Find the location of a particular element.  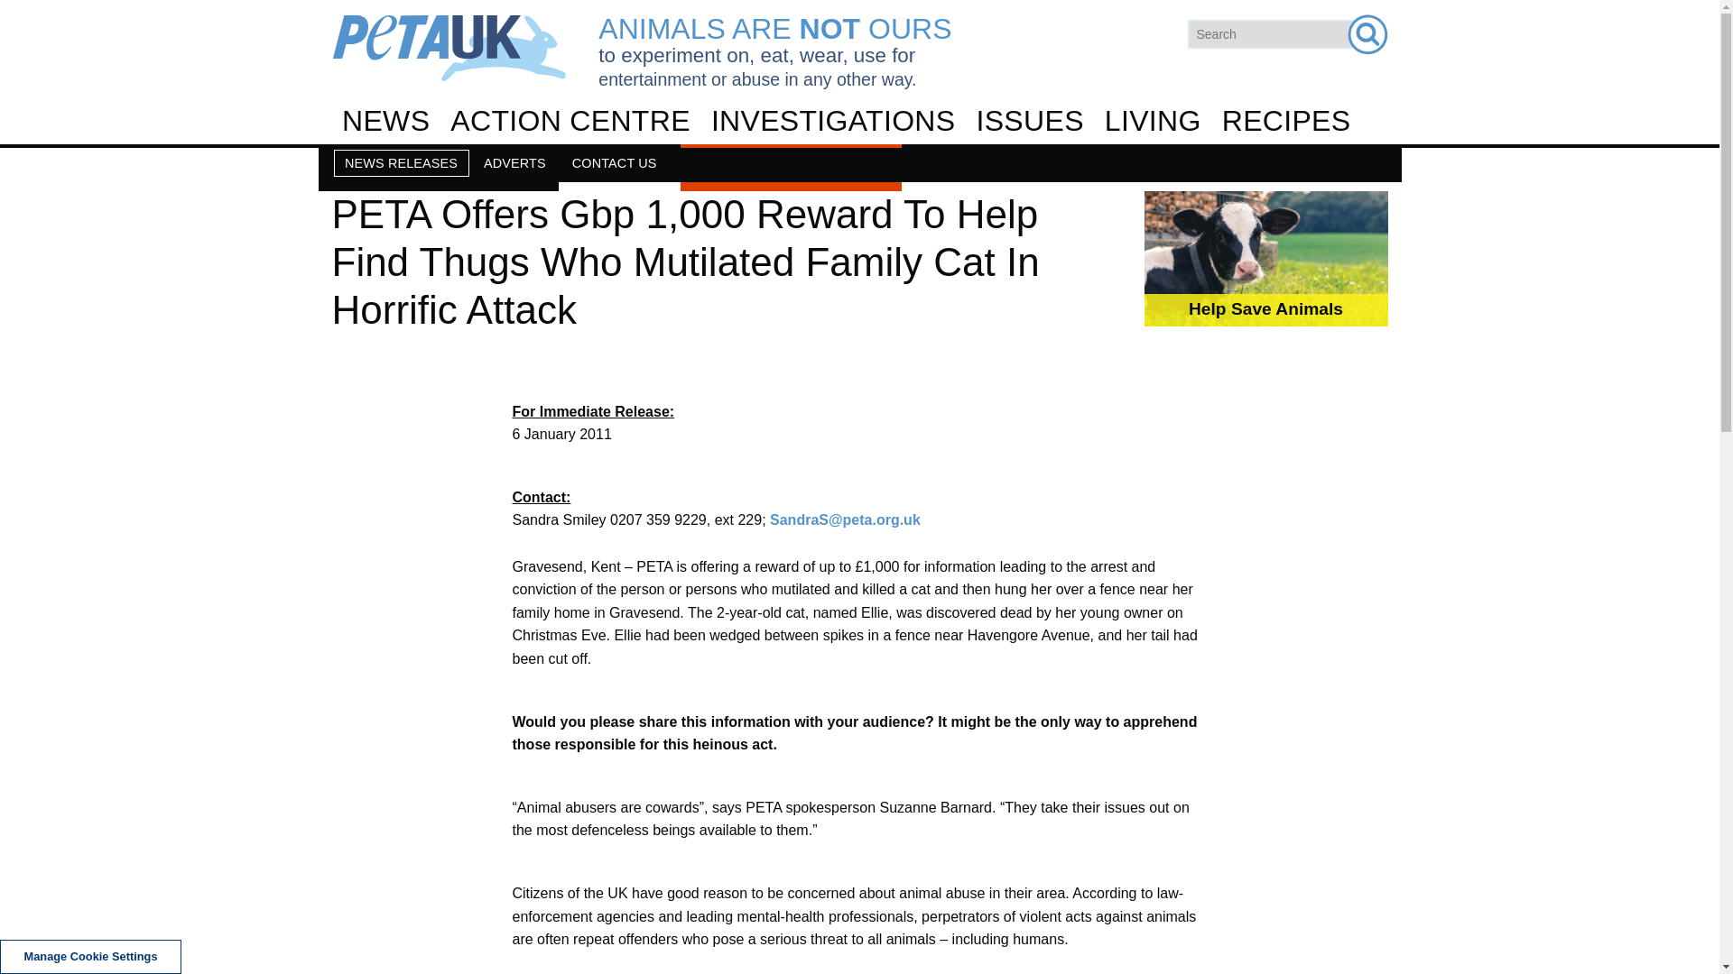

COSMETICS TESTING is located at coordinates (858, 275).